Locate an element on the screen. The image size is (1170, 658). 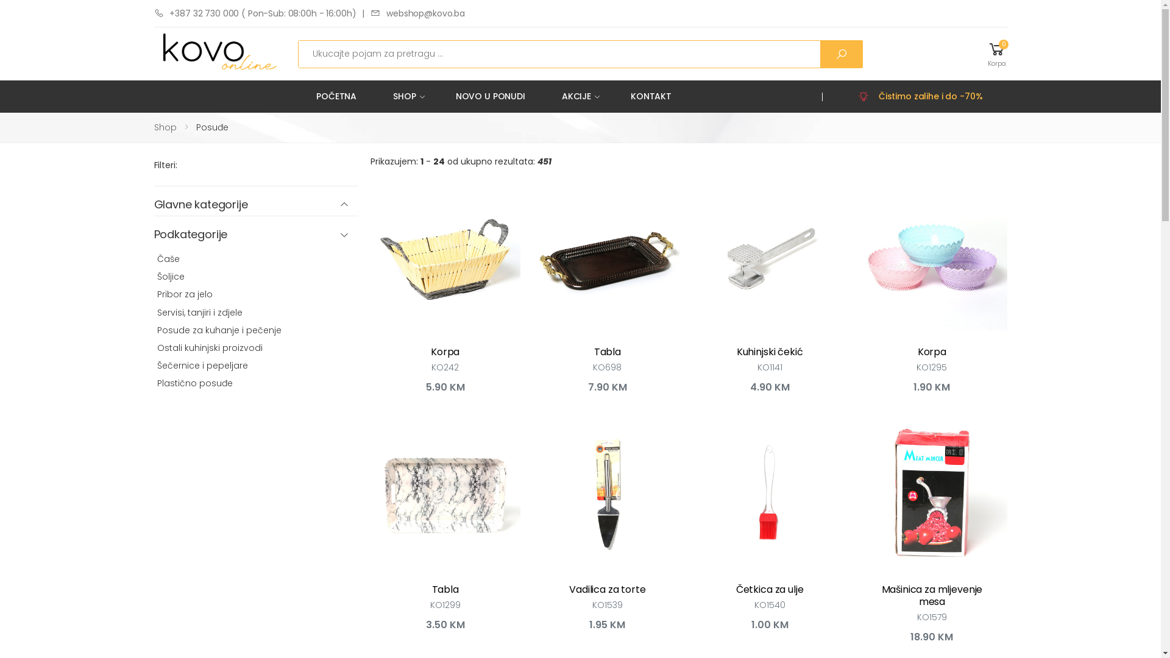
Tabla is located at coordinates (445, 590).